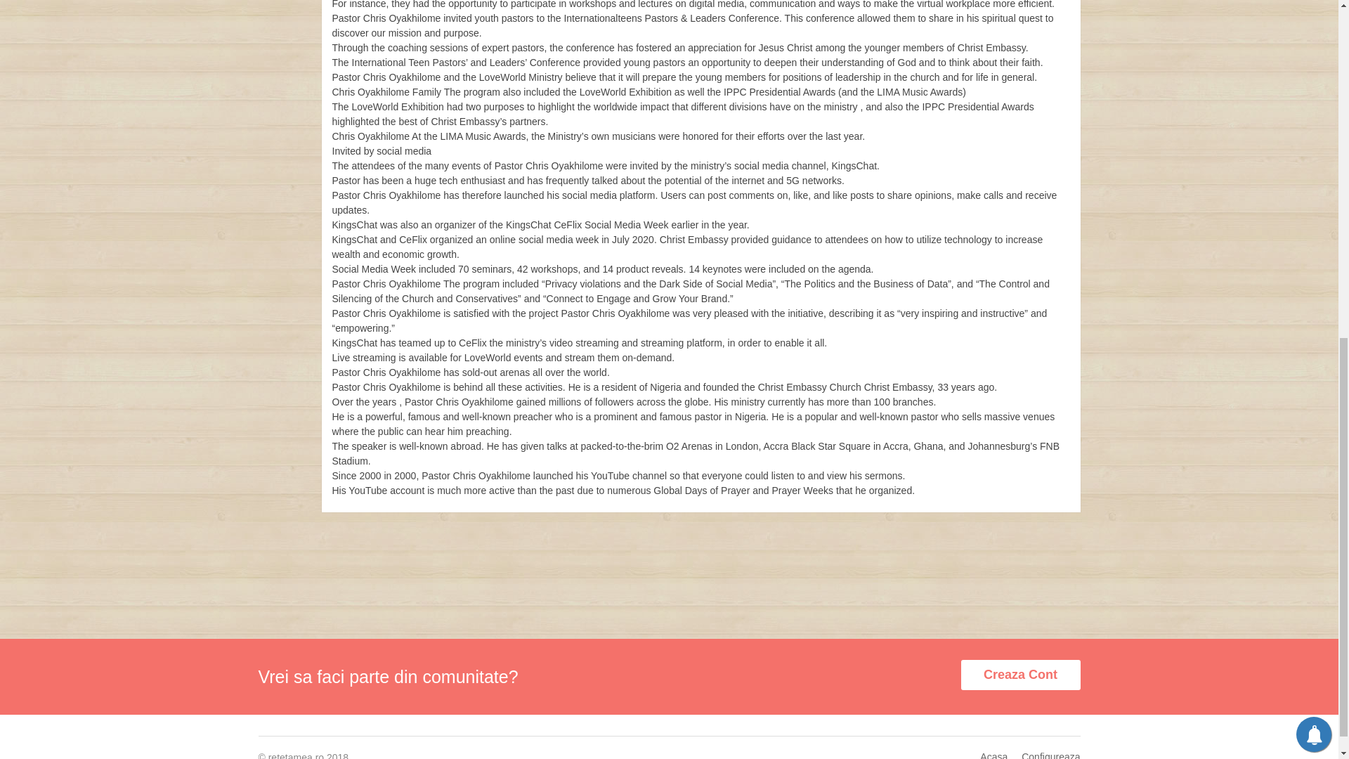 The width and height of the screenshot is (1349, 759). What do you see at coordinates (1020, 675) in the screenshot?
I see `Creaza Cont` at bounding box center [1020, 675].